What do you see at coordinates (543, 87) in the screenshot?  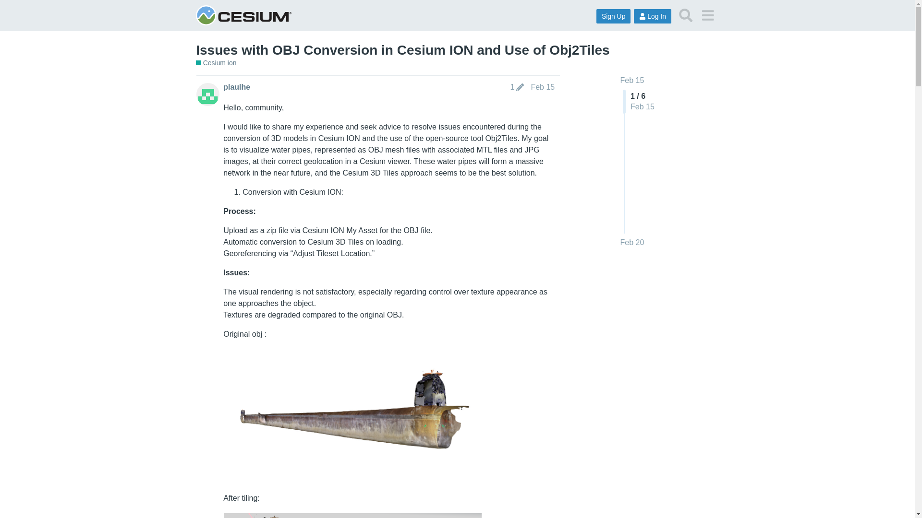 I see `Post date` at bounding box center [543, 87].